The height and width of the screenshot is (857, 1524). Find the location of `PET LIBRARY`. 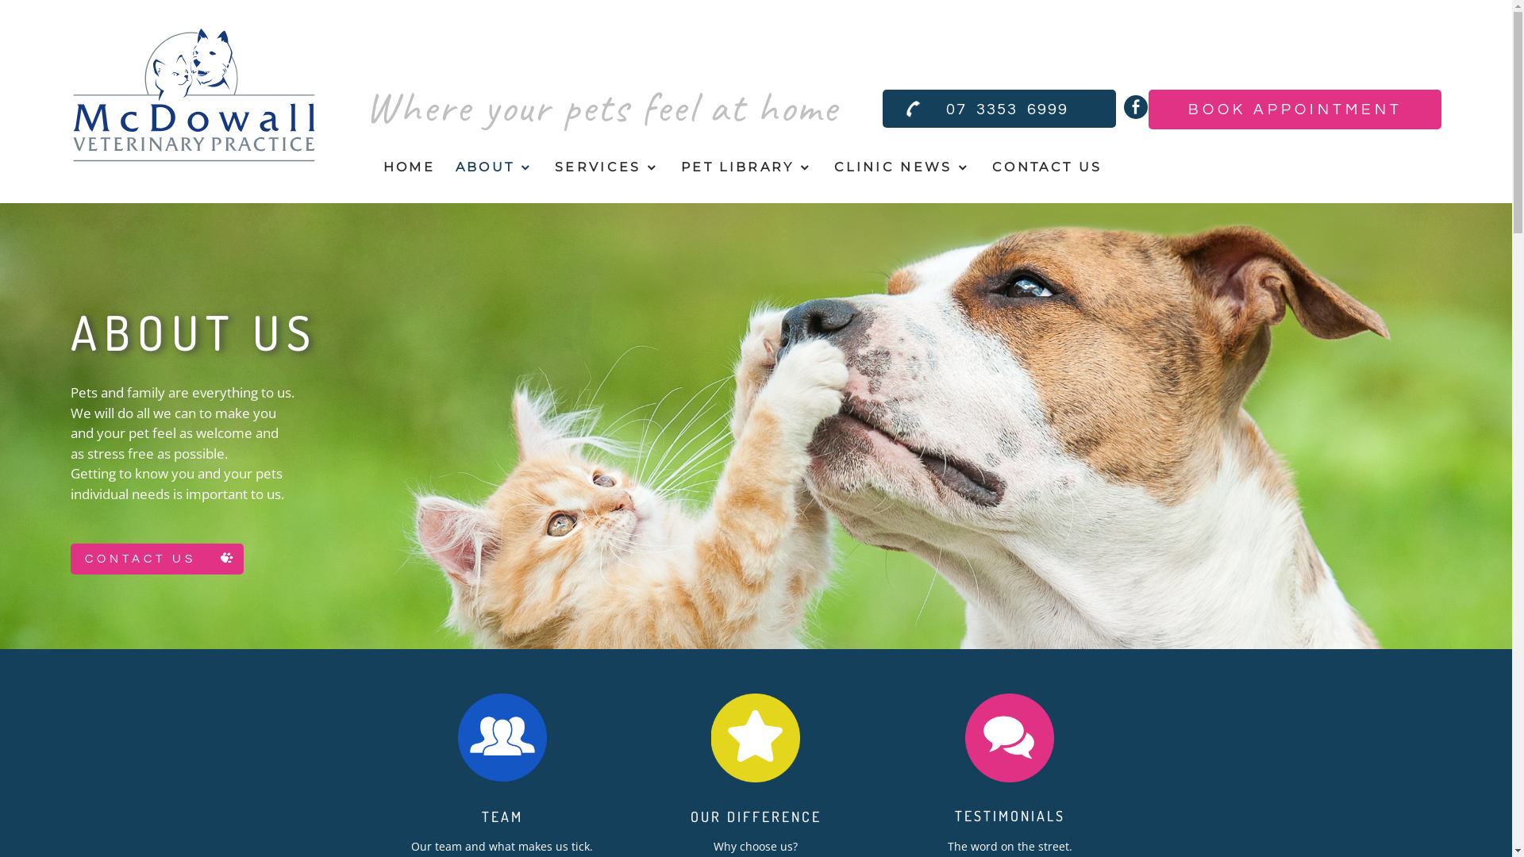

PET LIBRARY is located at coordinates (748, 168).